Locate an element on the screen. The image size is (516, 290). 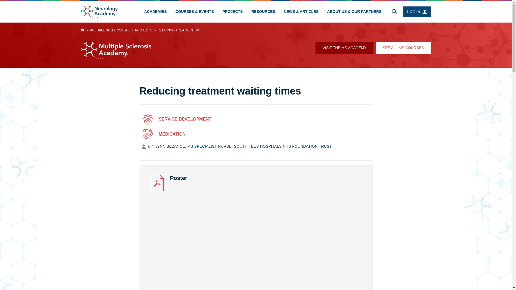
RESOURCES is located at coordinates (263, 12).